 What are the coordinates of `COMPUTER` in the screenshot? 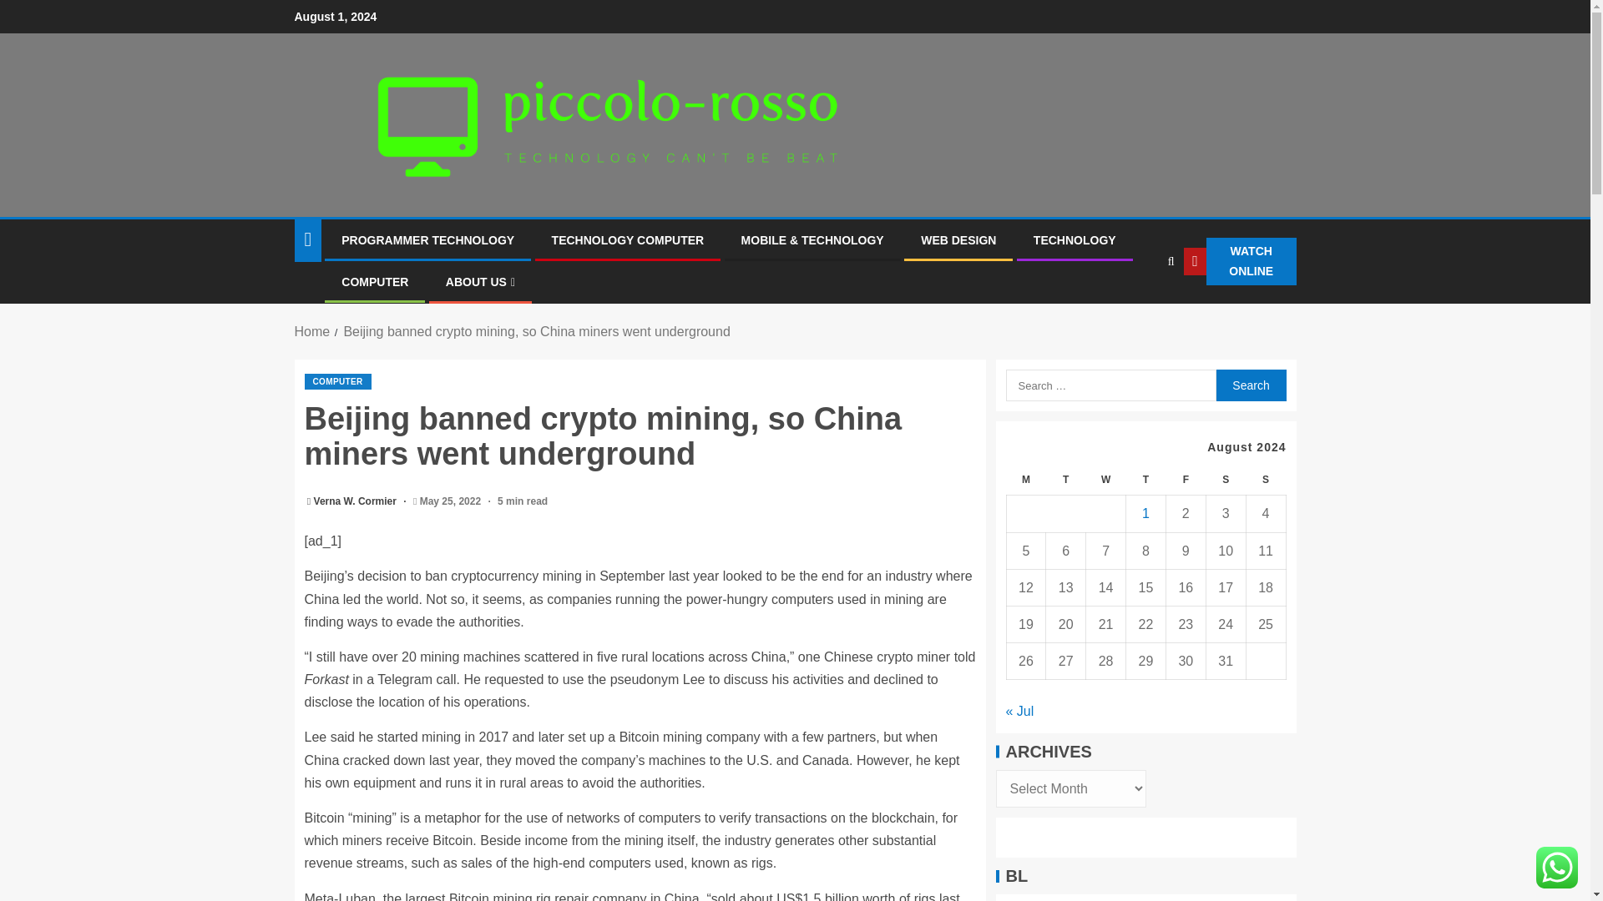 It's located at (337, 381).